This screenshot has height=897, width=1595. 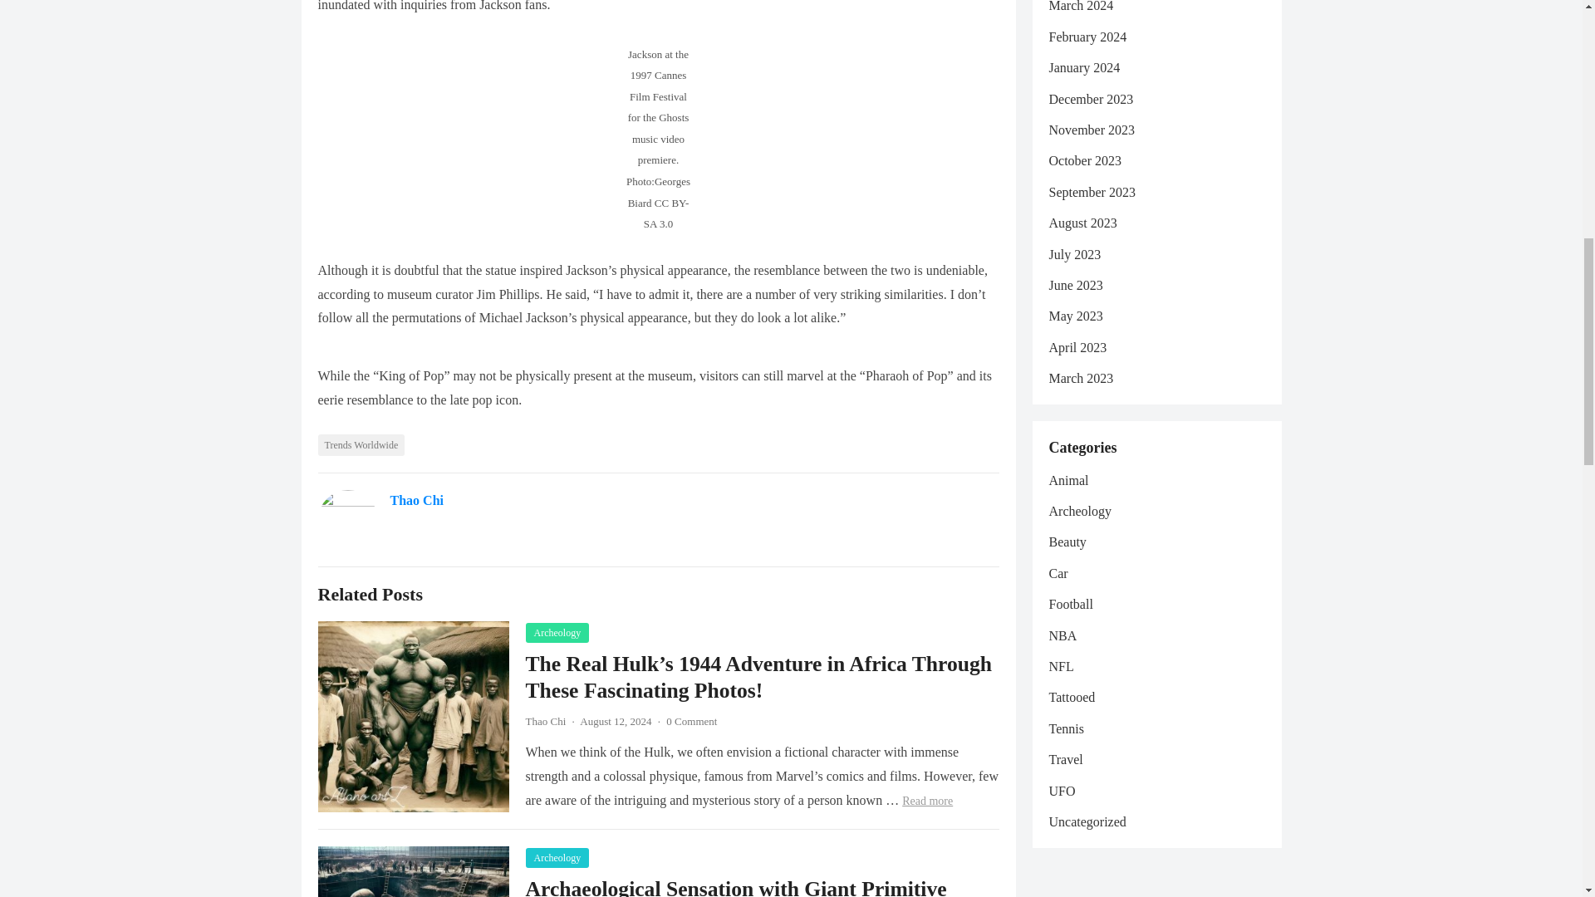 What do you see at coordinates (417, 500) in the screenshot?
I see `Thao Chi` at bounding box center [417, 500].